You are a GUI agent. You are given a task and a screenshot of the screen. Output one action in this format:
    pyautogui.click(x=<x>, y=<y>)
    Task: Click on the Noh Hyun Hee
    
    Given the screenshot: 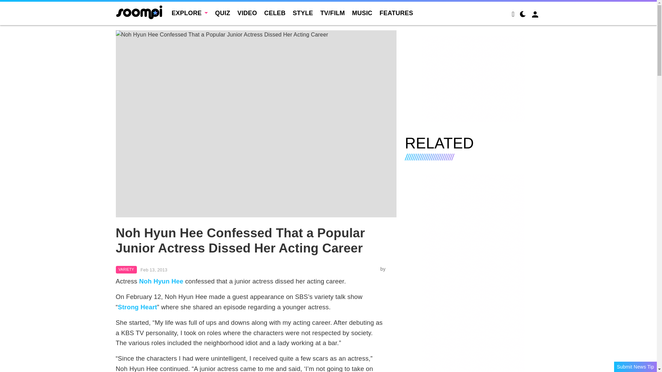 What is the action you would take?
    pyautogui.click(x=161, y=281)
    